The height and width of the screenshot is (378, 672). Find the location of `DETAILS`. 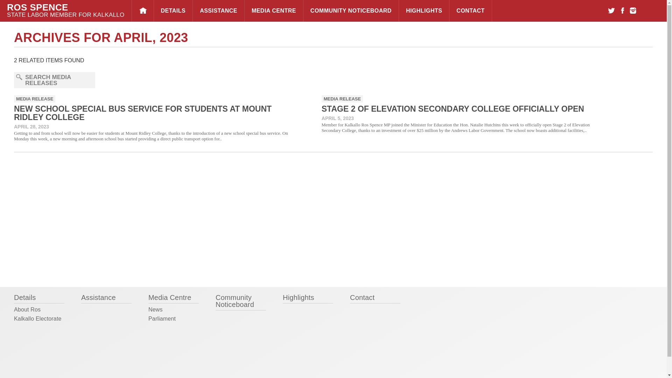

DETAILS is located at coordinates (173, 10).